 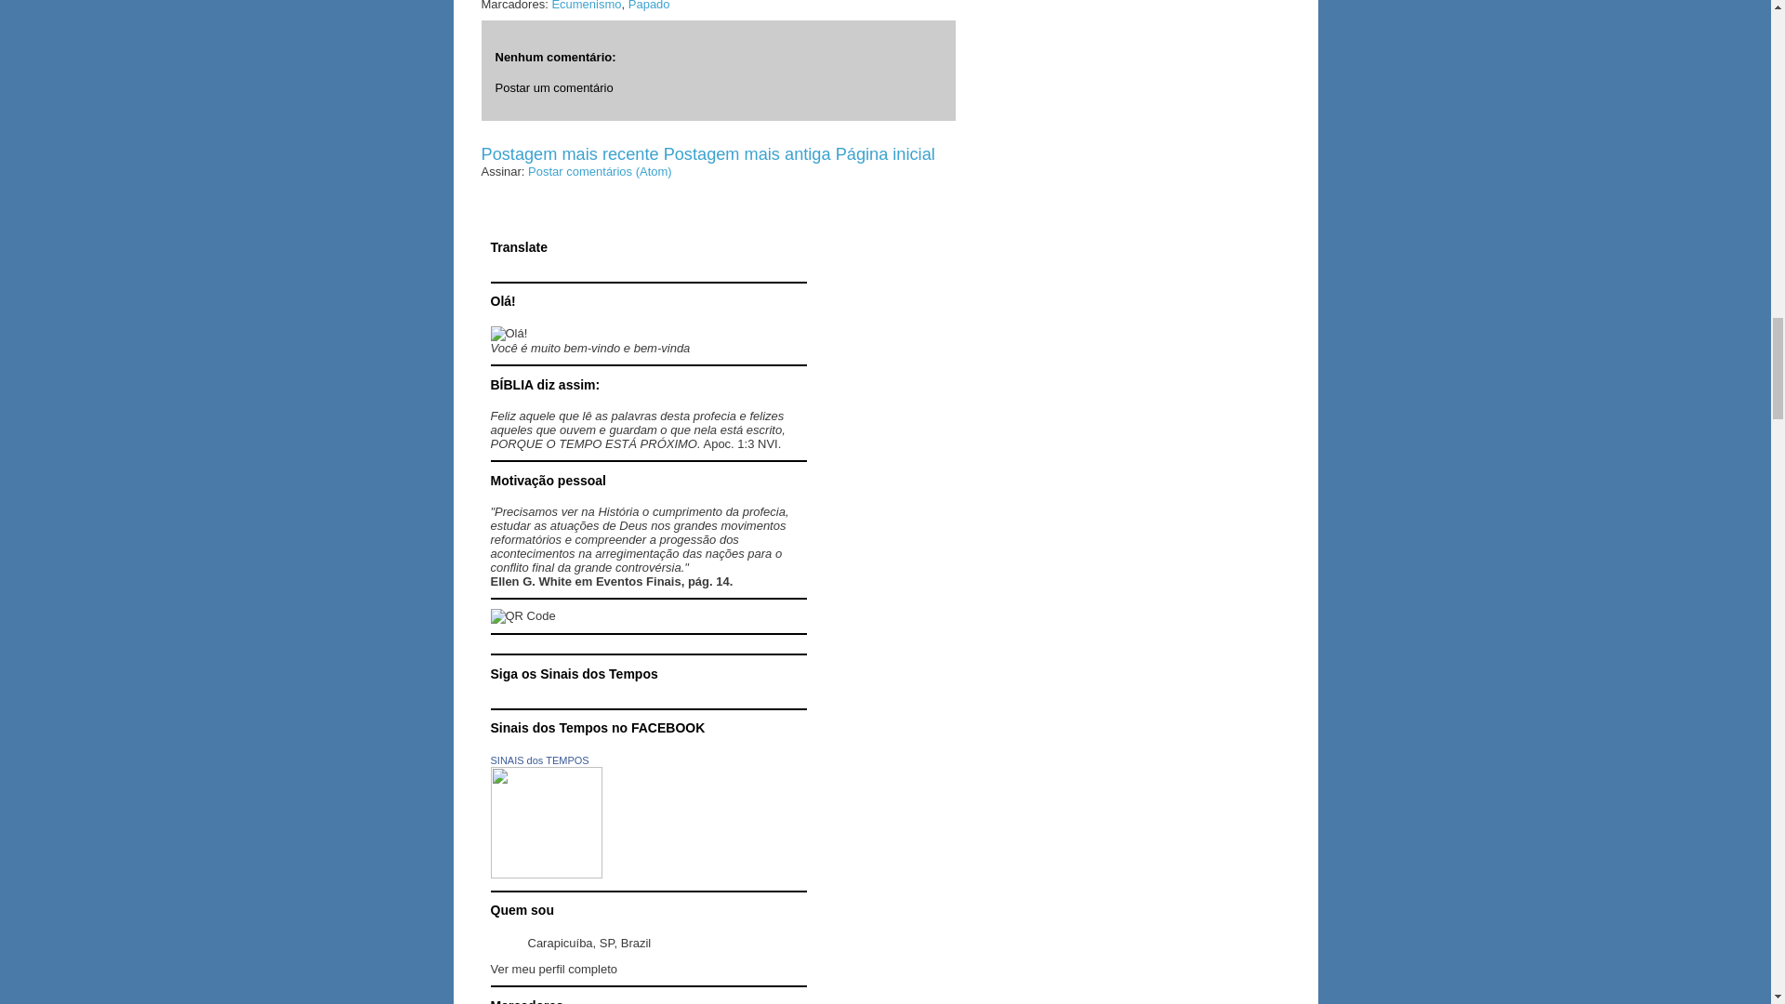 What do you see at coordinates (649, 6) in the screenshot?
I see `Papado` at bounding box center [649, 6].